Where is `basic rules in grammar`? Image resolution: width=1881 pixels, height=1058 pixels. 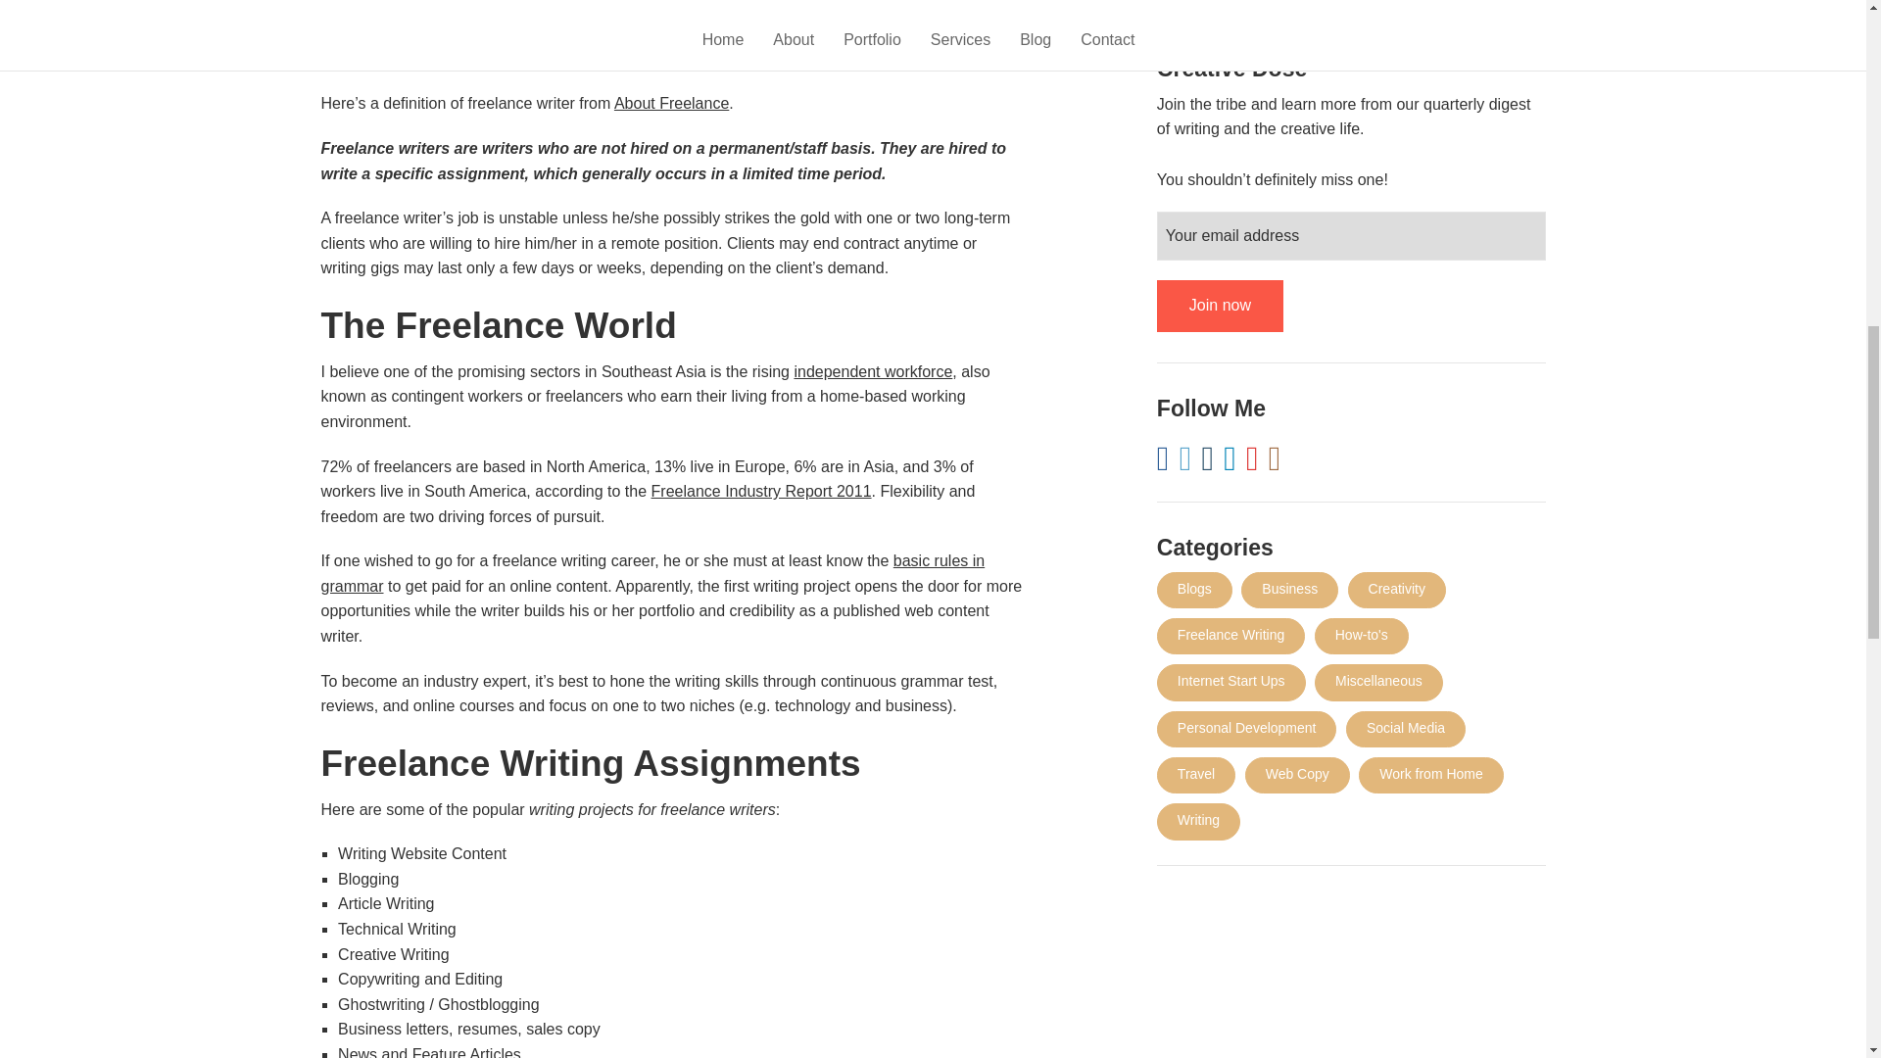 basic rules in grammar is located at coordinates (653, 572).